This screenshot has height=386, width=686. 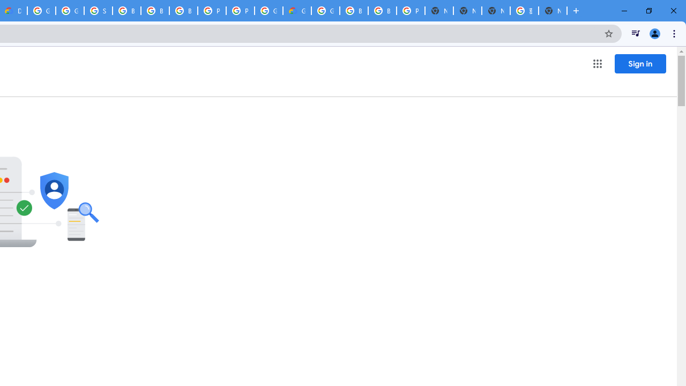 What do you see at coordinates (41, 11) in the screenshot?
I see `Google Cloud Platform` at bounding box center [41, 11].